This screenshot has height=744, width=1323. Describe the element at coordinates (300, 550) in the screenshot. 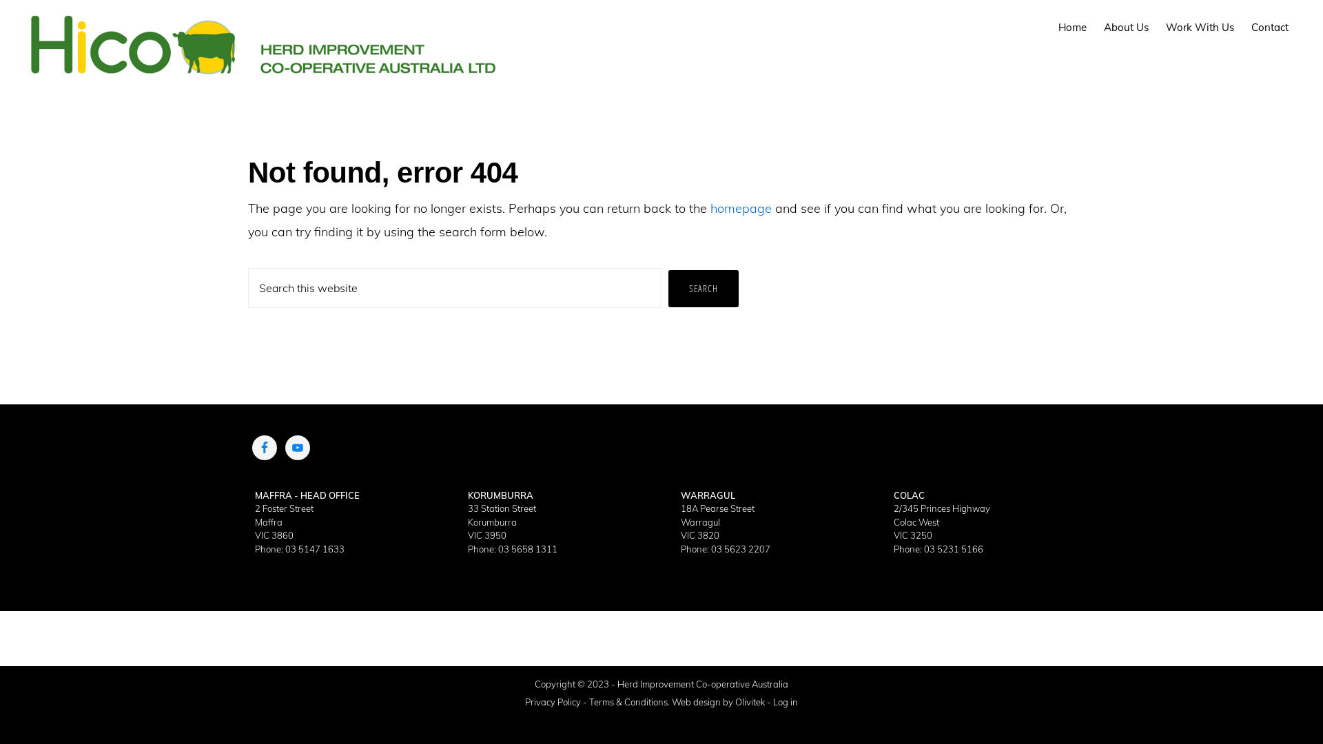

I see `Phone: 03 5147 1633` at that location.